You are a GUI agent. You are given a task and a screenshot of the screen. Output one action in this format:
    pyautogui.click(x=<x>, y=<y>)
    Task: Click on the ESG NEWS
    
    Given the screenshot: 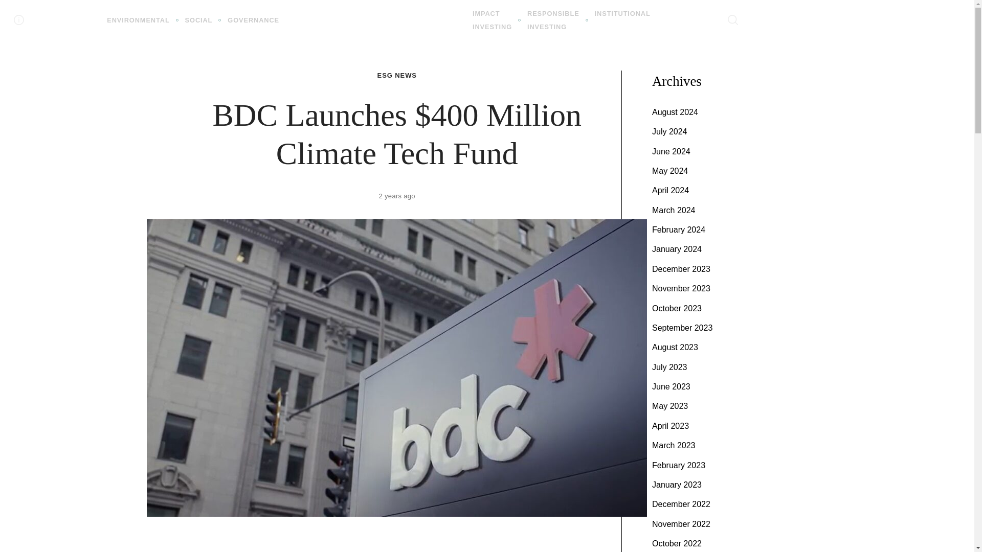 What is the action you would take?
    pyautogui.click(x=253, y=20)
    